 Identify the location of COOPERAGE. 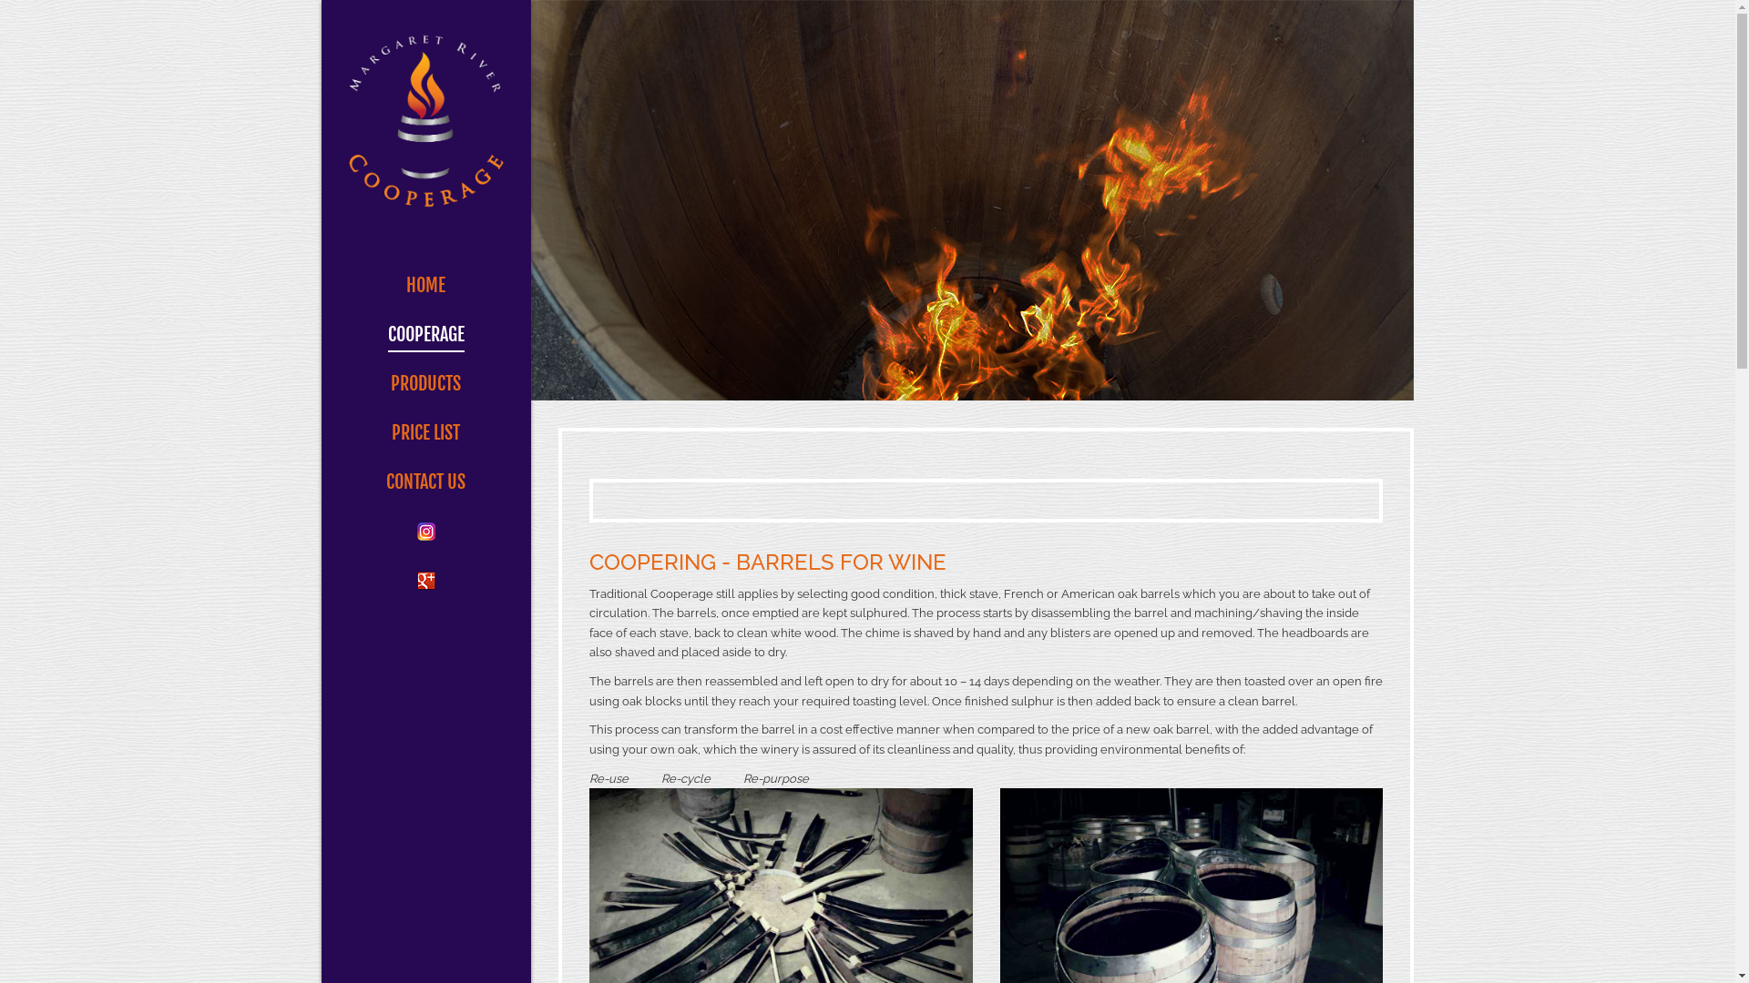
(426, 335).